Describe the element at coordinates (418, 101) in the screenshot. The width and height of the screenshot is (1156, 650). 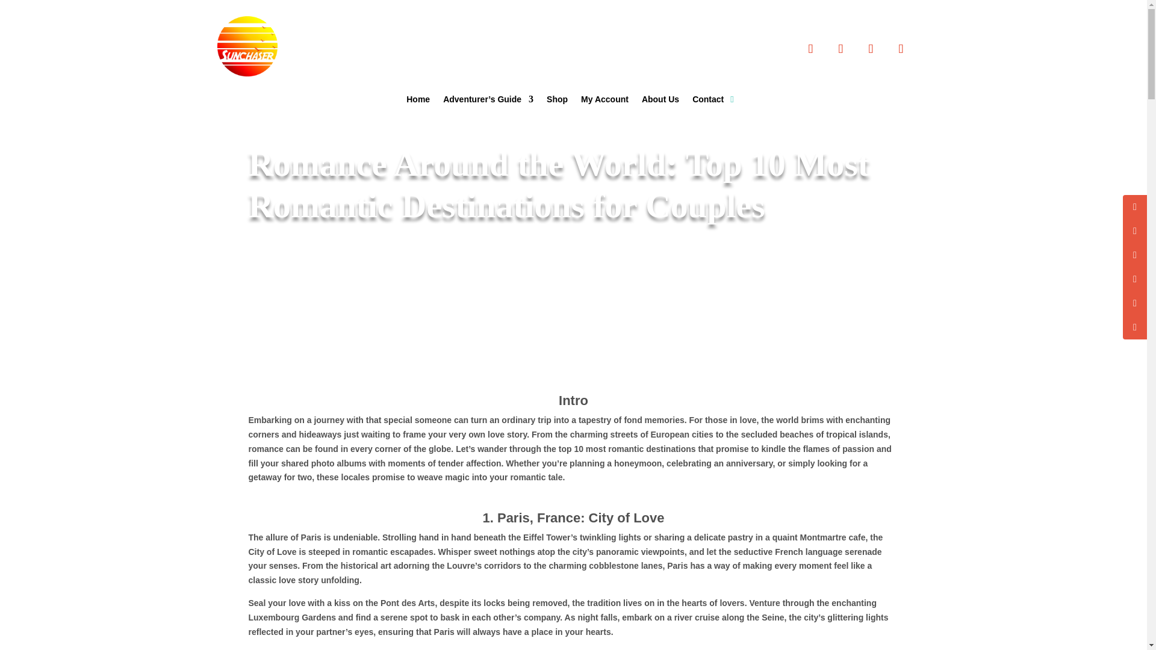
I see `Home` at that location.